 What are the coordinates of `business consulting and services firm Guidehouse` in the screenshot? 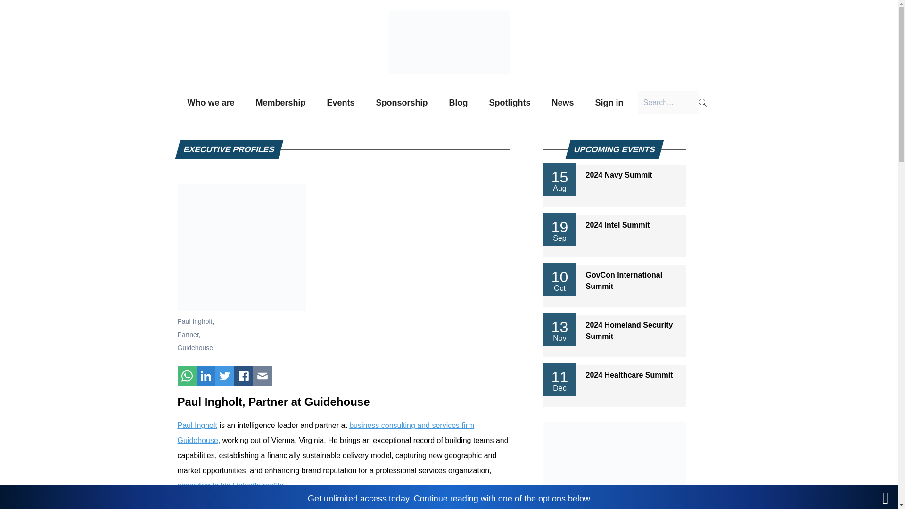 It's located at (326, 433).